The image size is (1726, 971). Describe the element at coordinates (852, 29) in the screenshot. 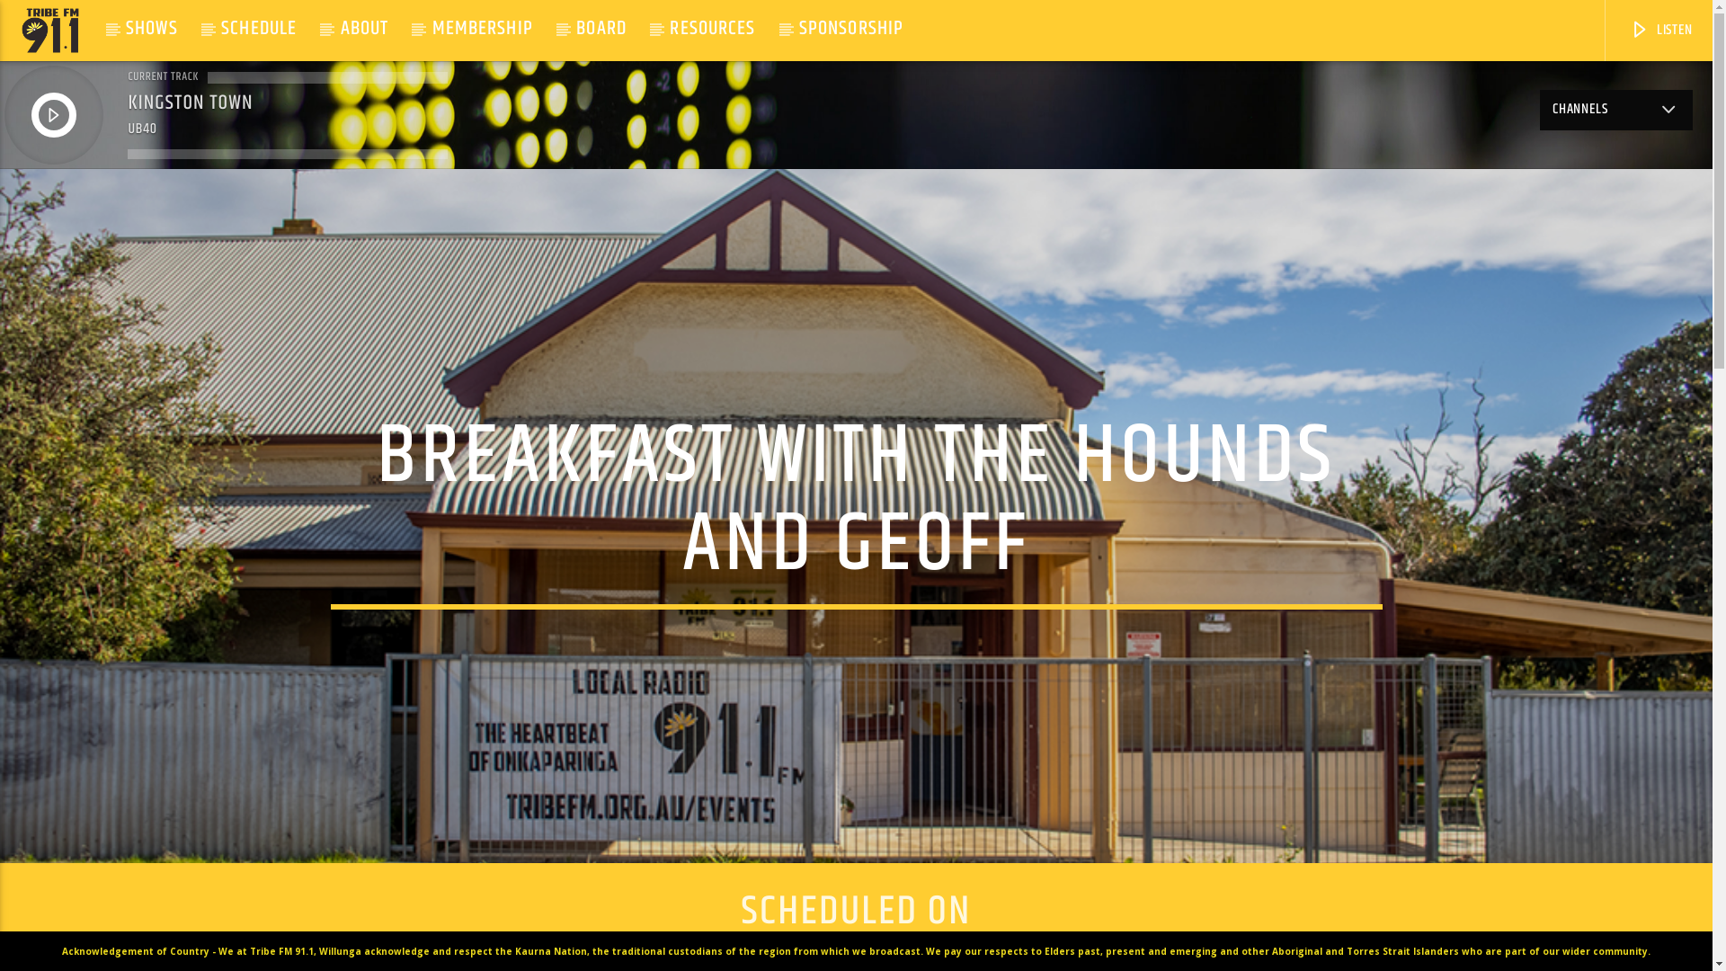

I see `SPONSORSHIP` at that location.